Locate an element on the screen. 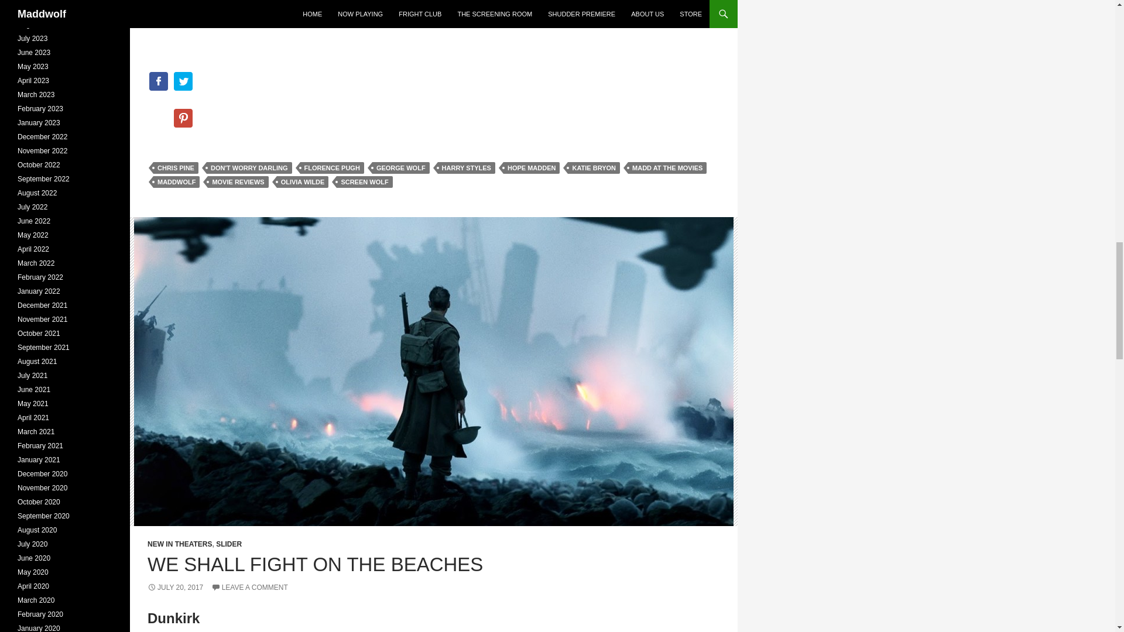  MADD AT THE MOVIES is located at coordinates (667, 167).